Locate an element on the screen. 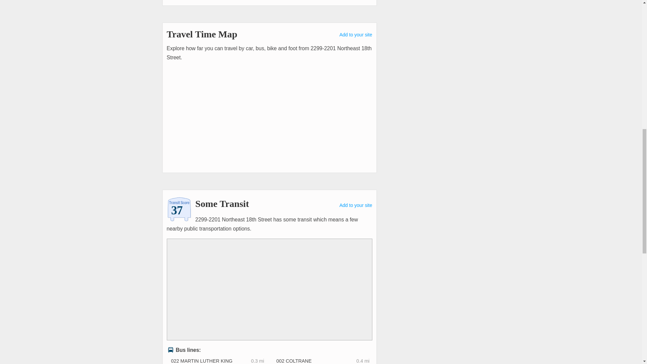 This screenshot has width=647, height=364. Add to your site is located at coordinates (356, 205).